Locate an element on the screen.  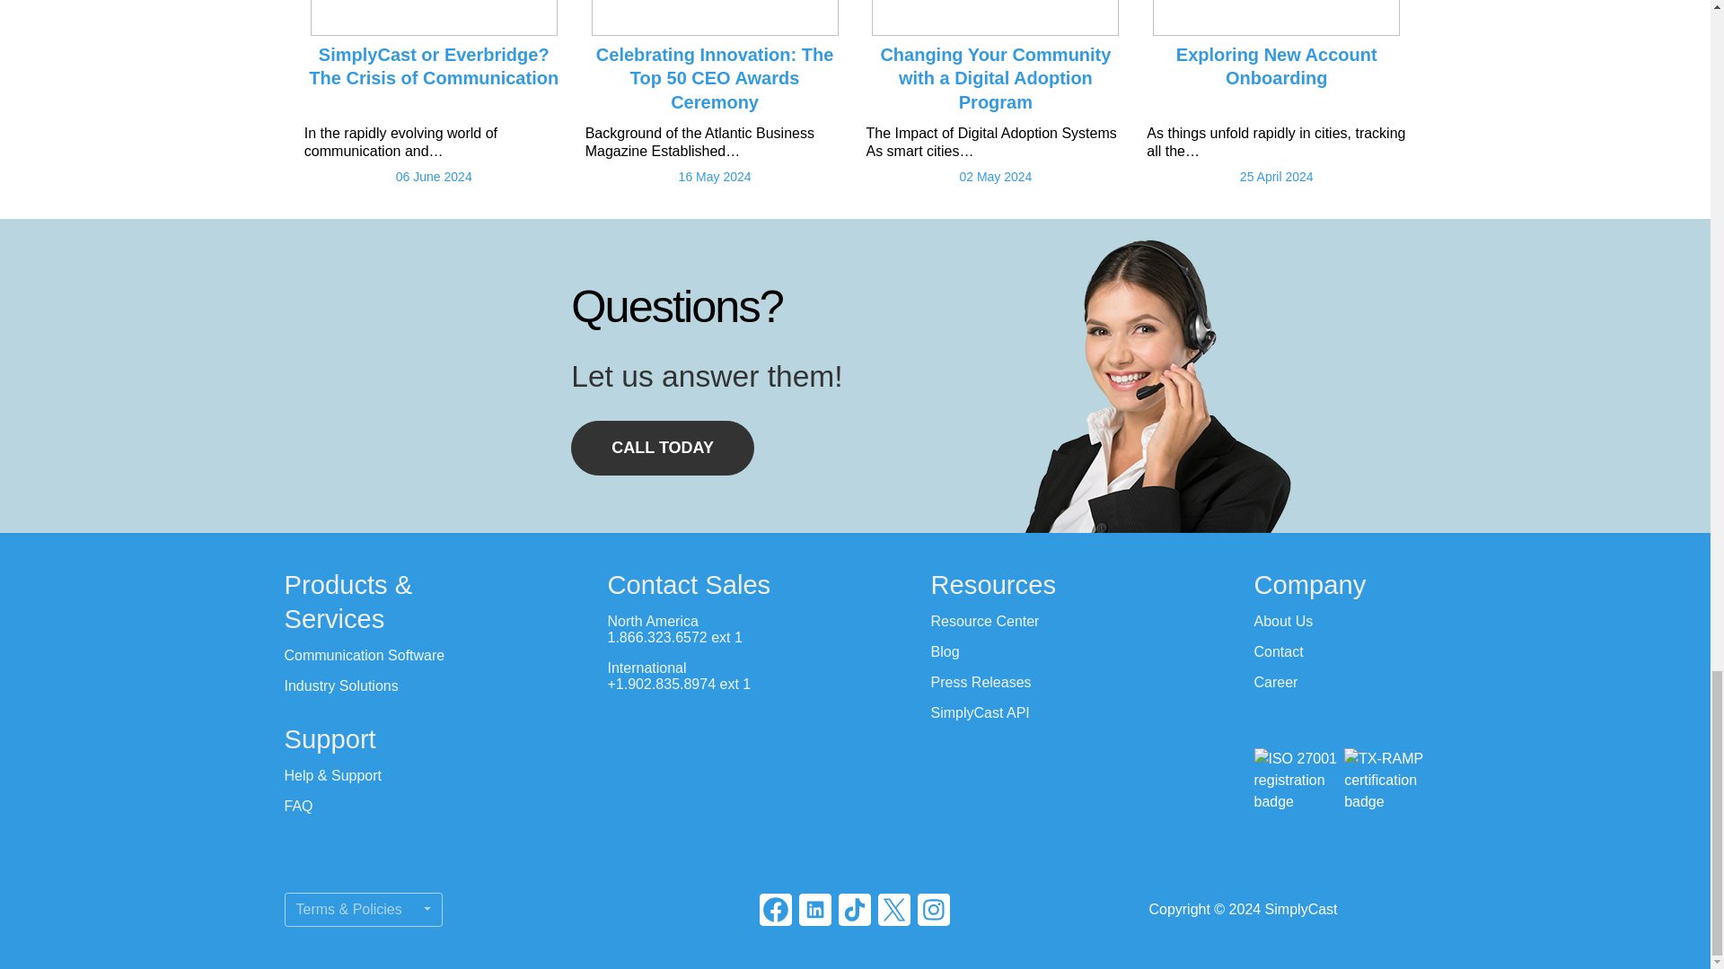
SimplyCast on LinkedIn is located at coordinates (815, 910).